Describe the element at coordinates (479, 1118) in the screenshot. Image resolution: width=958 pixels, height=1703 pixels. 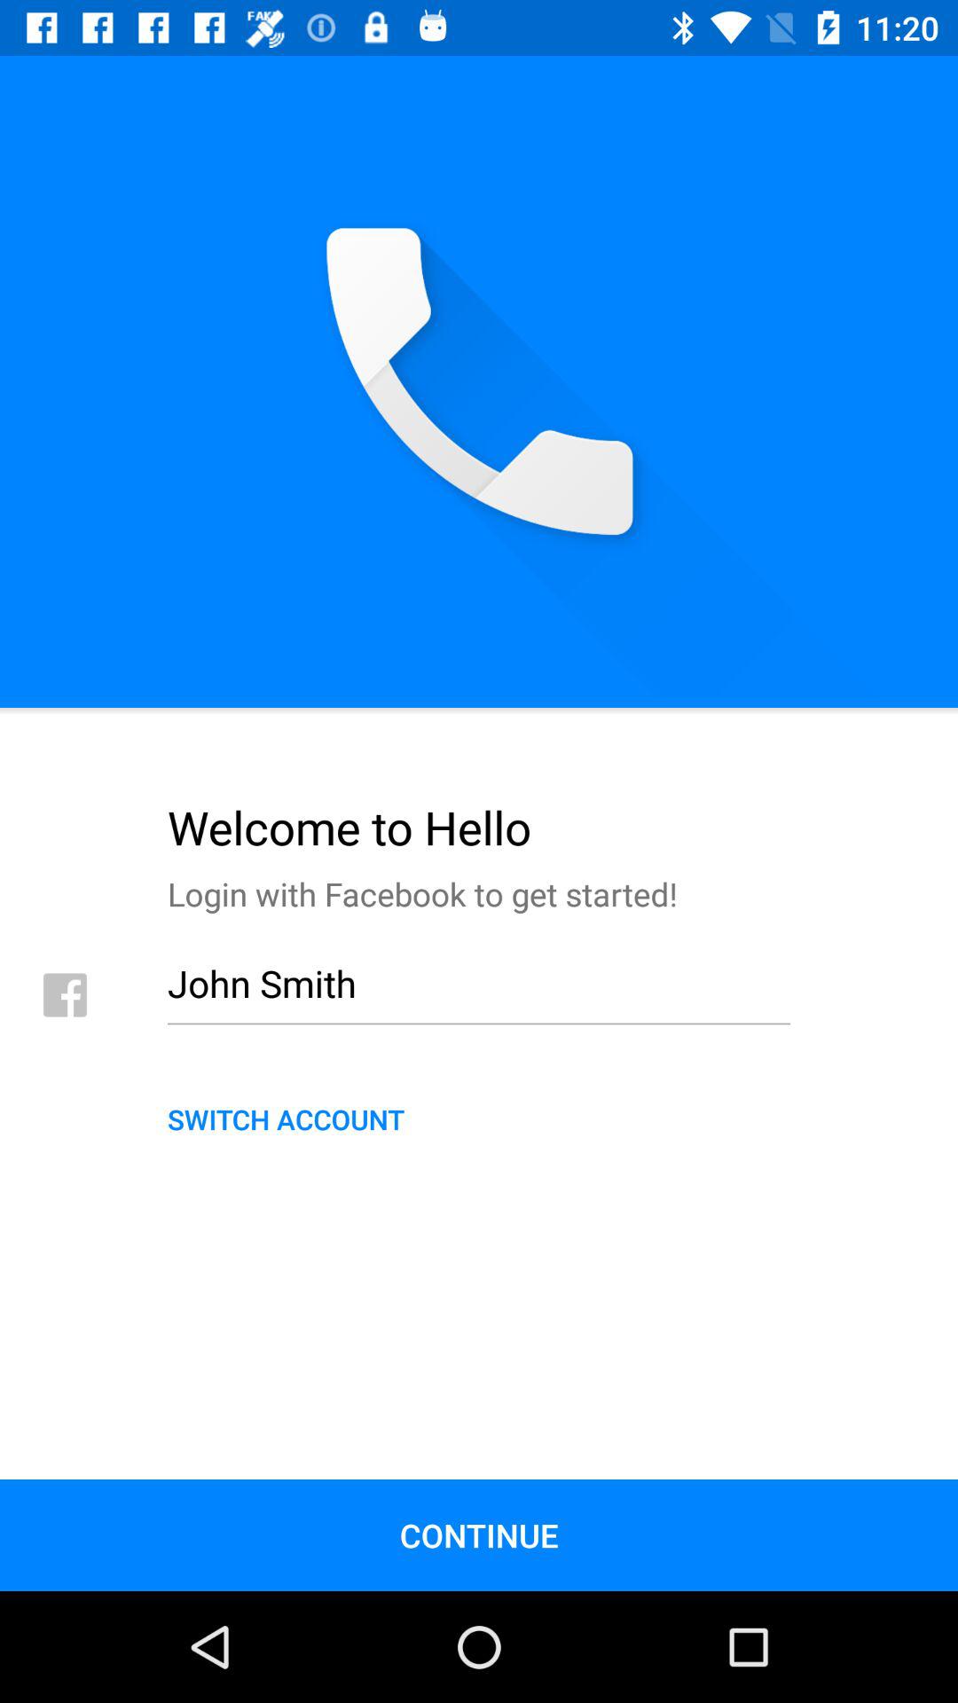
I see `flip to switch account item` at that location.